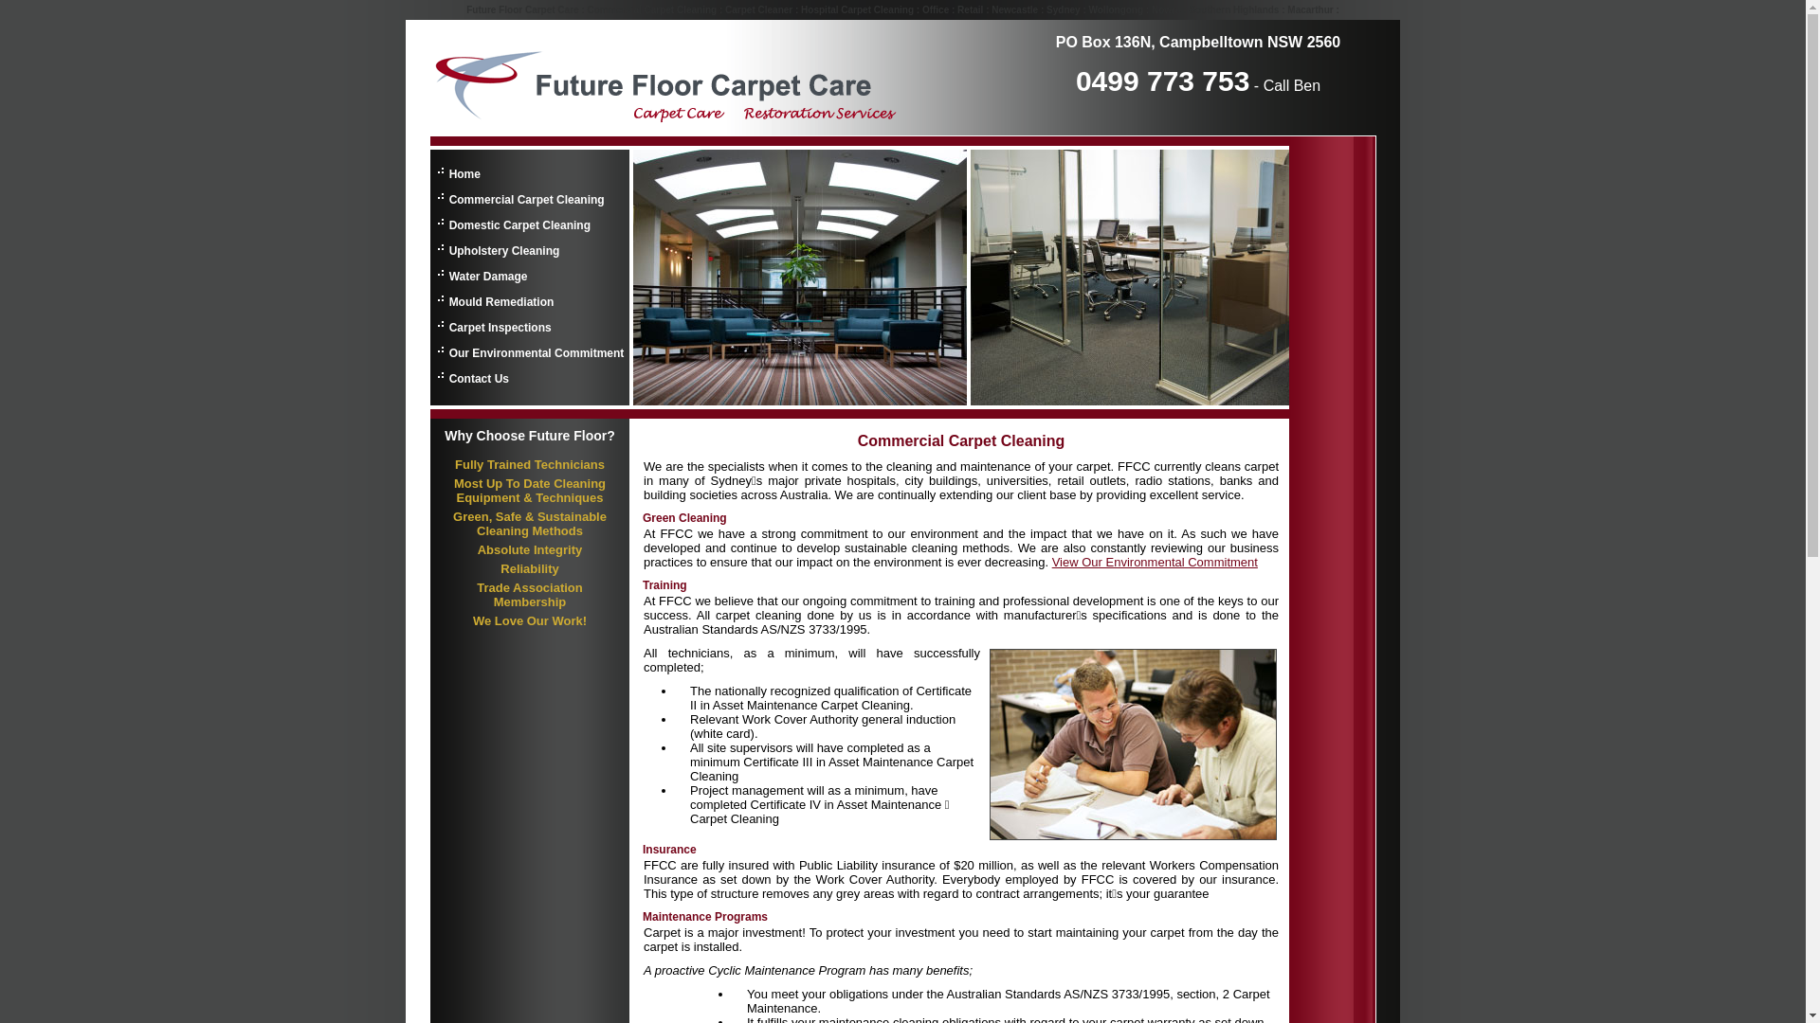  Describe the element at coordinates (438, 371) in the screenshot. I see `Contact Us` at that location.